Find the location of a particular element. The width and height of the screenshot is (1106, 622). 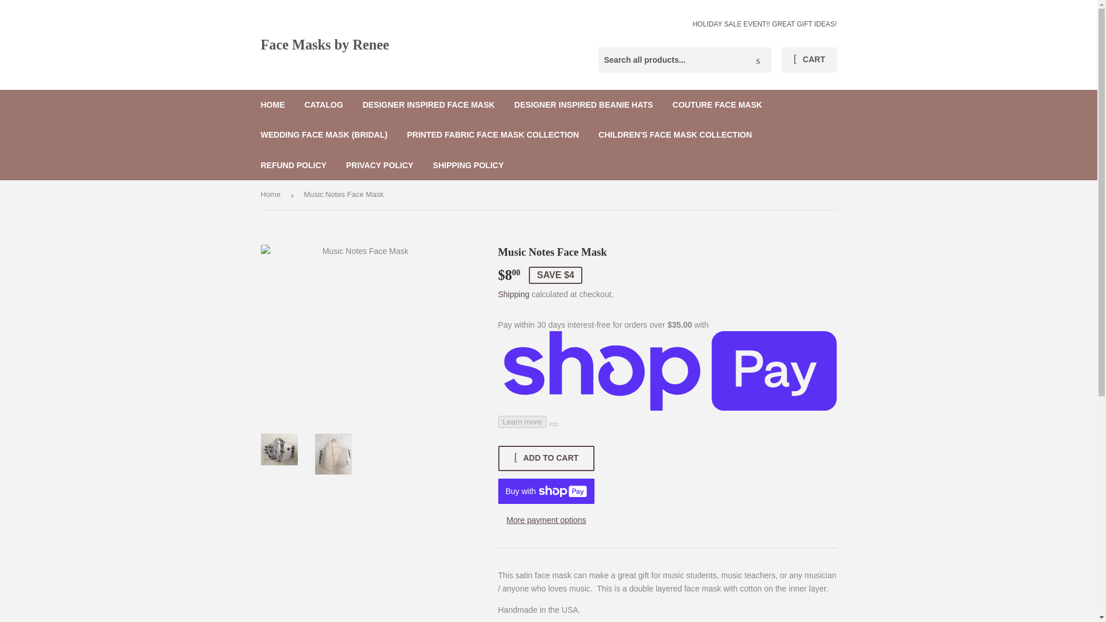

ADD TO CART is located at coordinates (546, 458).